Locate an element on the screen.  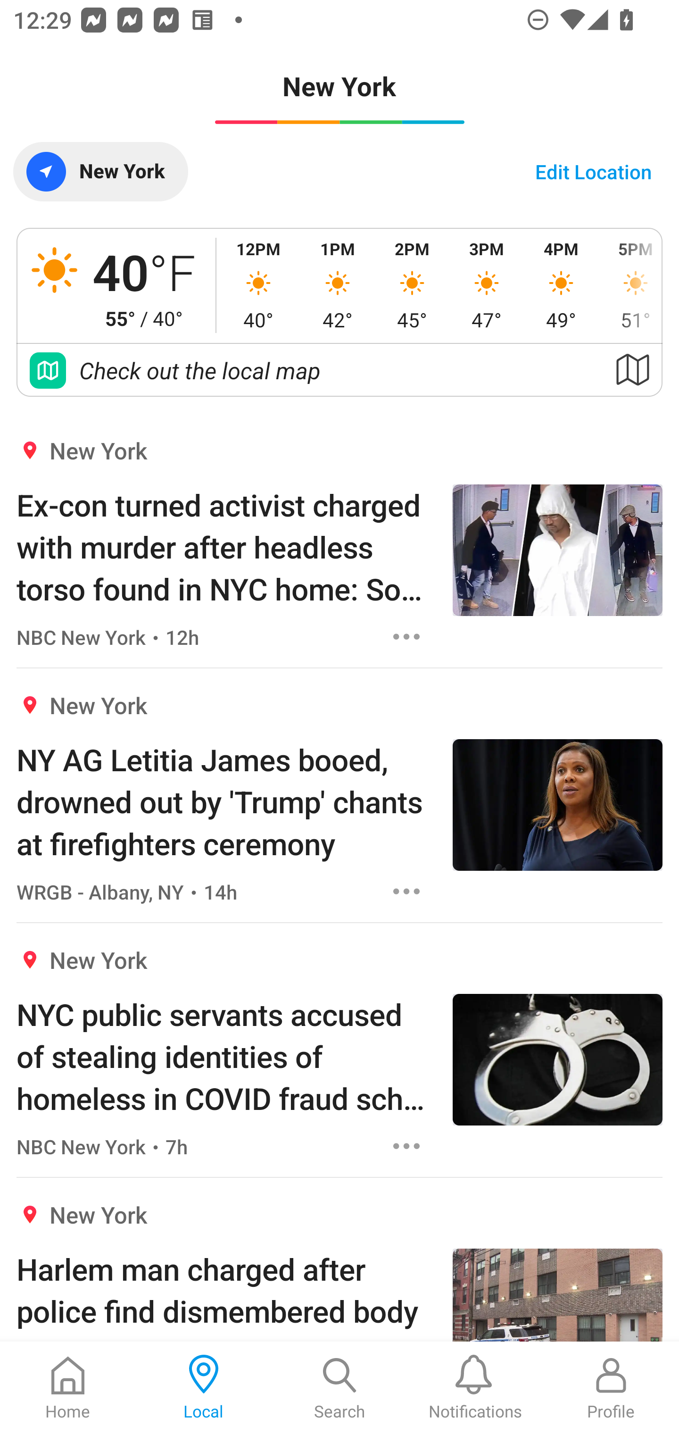
5PM 51° is located at coordinates (630, 285).